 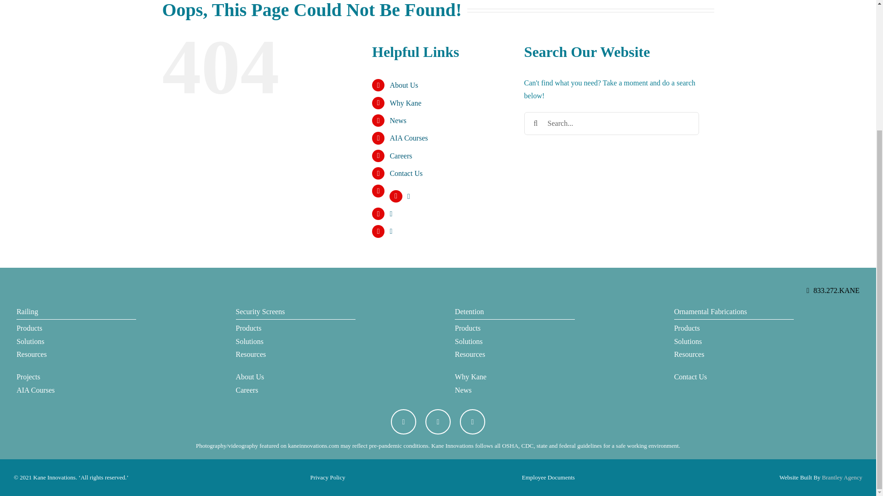 What do you see at coordinates (76, 328) in the screenshot?
I see `Products` at bounding box center [76, 328].